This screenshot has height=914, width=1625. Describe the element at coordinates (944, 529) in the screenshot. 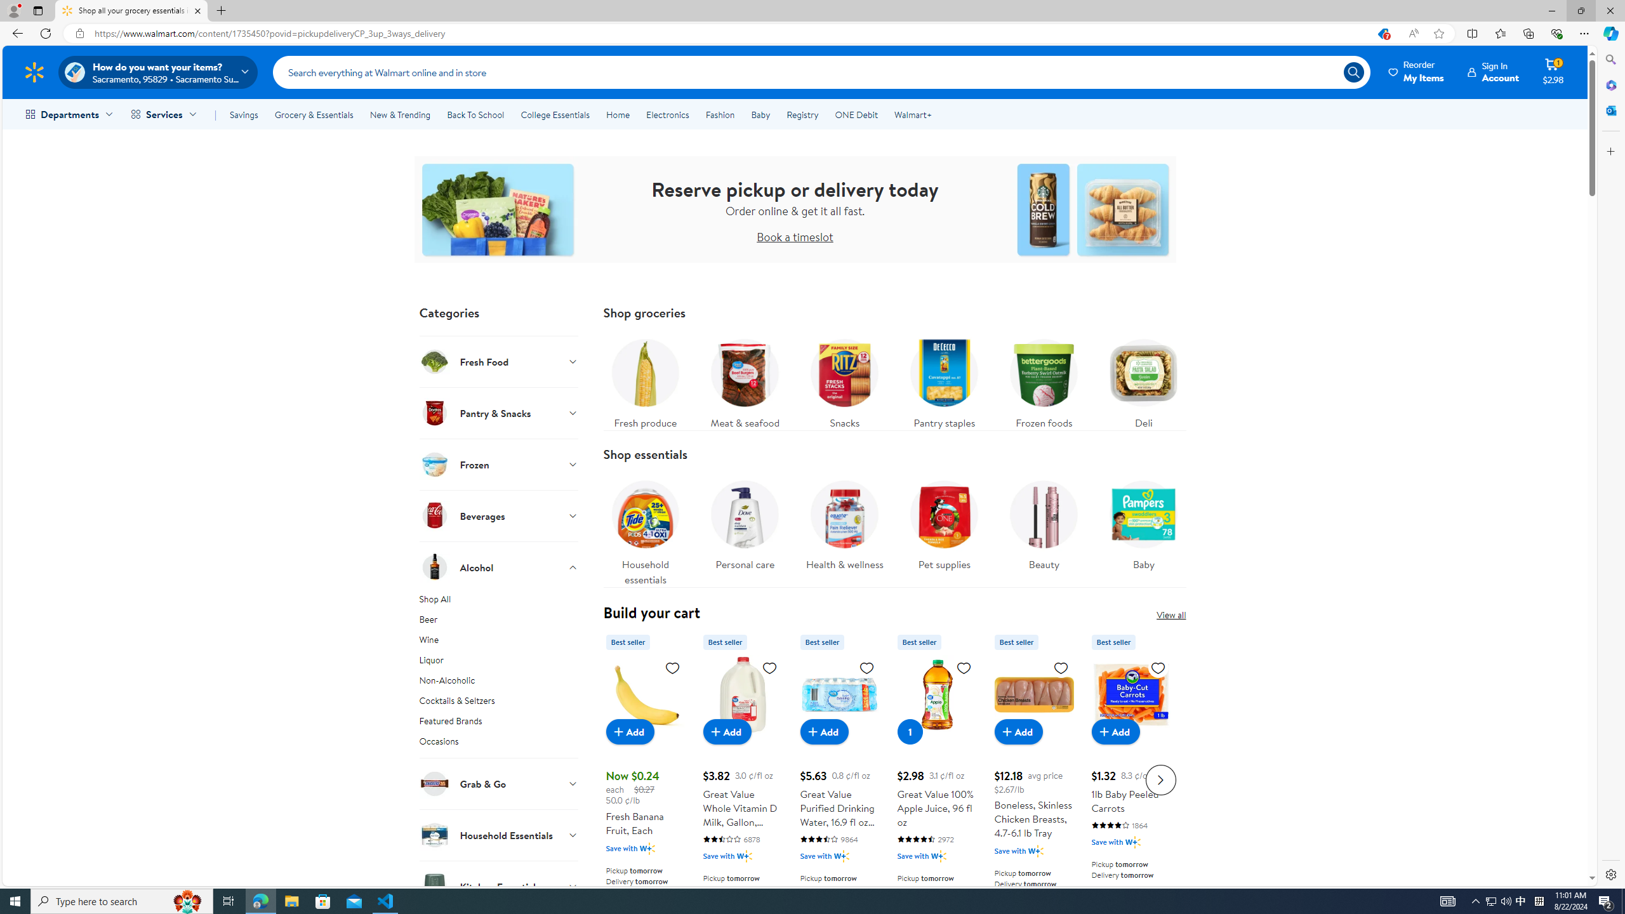

I see `Pet supplies` at that location.